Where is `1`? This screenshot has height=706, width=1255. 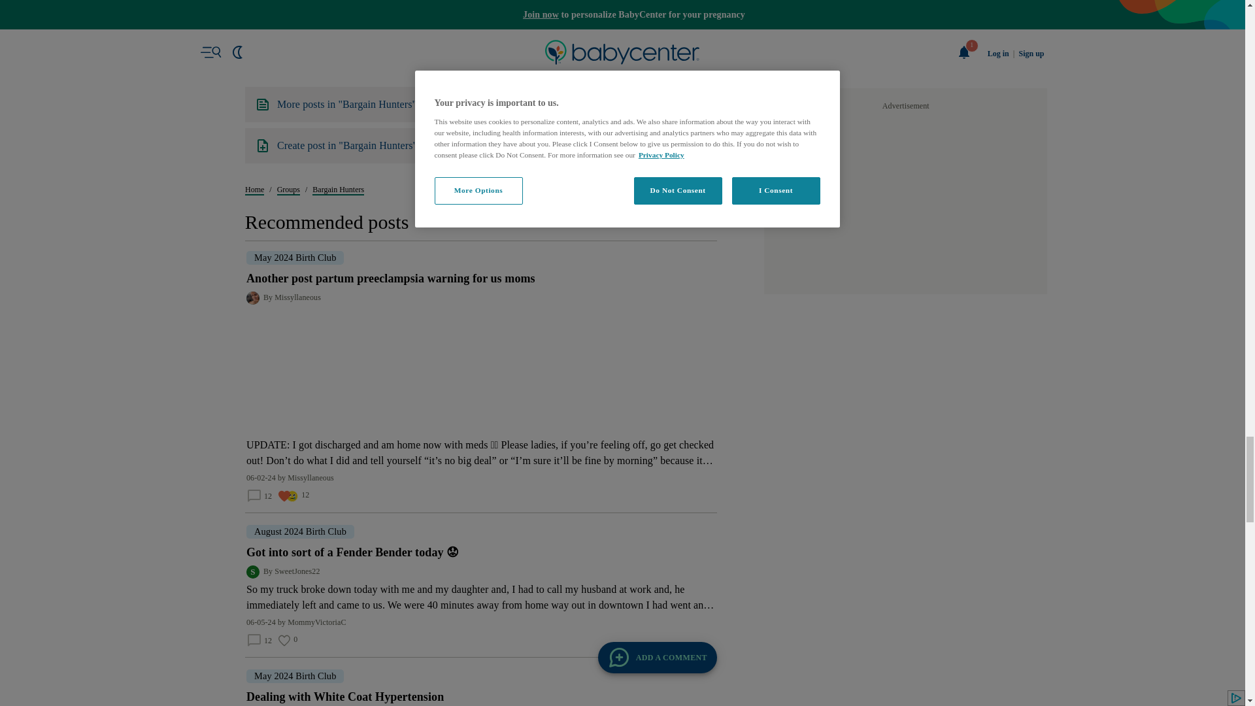 1 is located at coordinates (467, 528).